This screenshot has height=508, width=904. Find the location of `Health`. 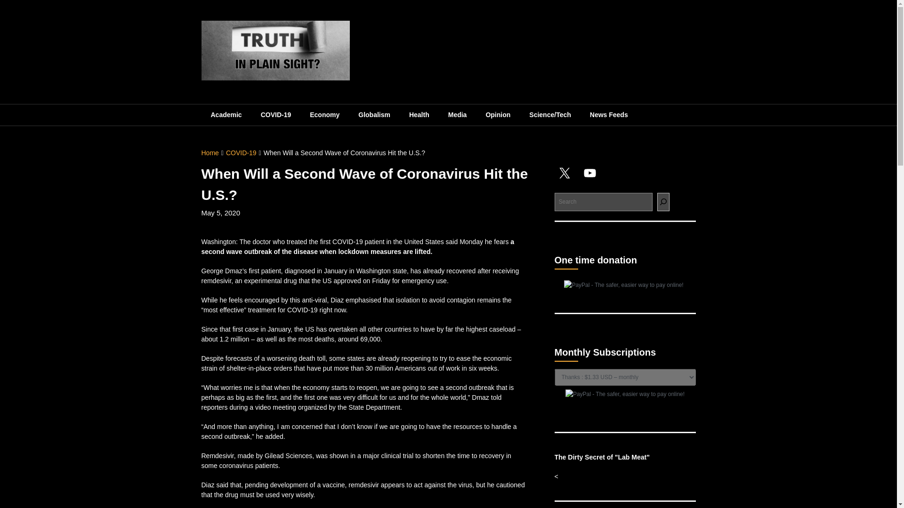

Health is located at coordinates (419, 115).